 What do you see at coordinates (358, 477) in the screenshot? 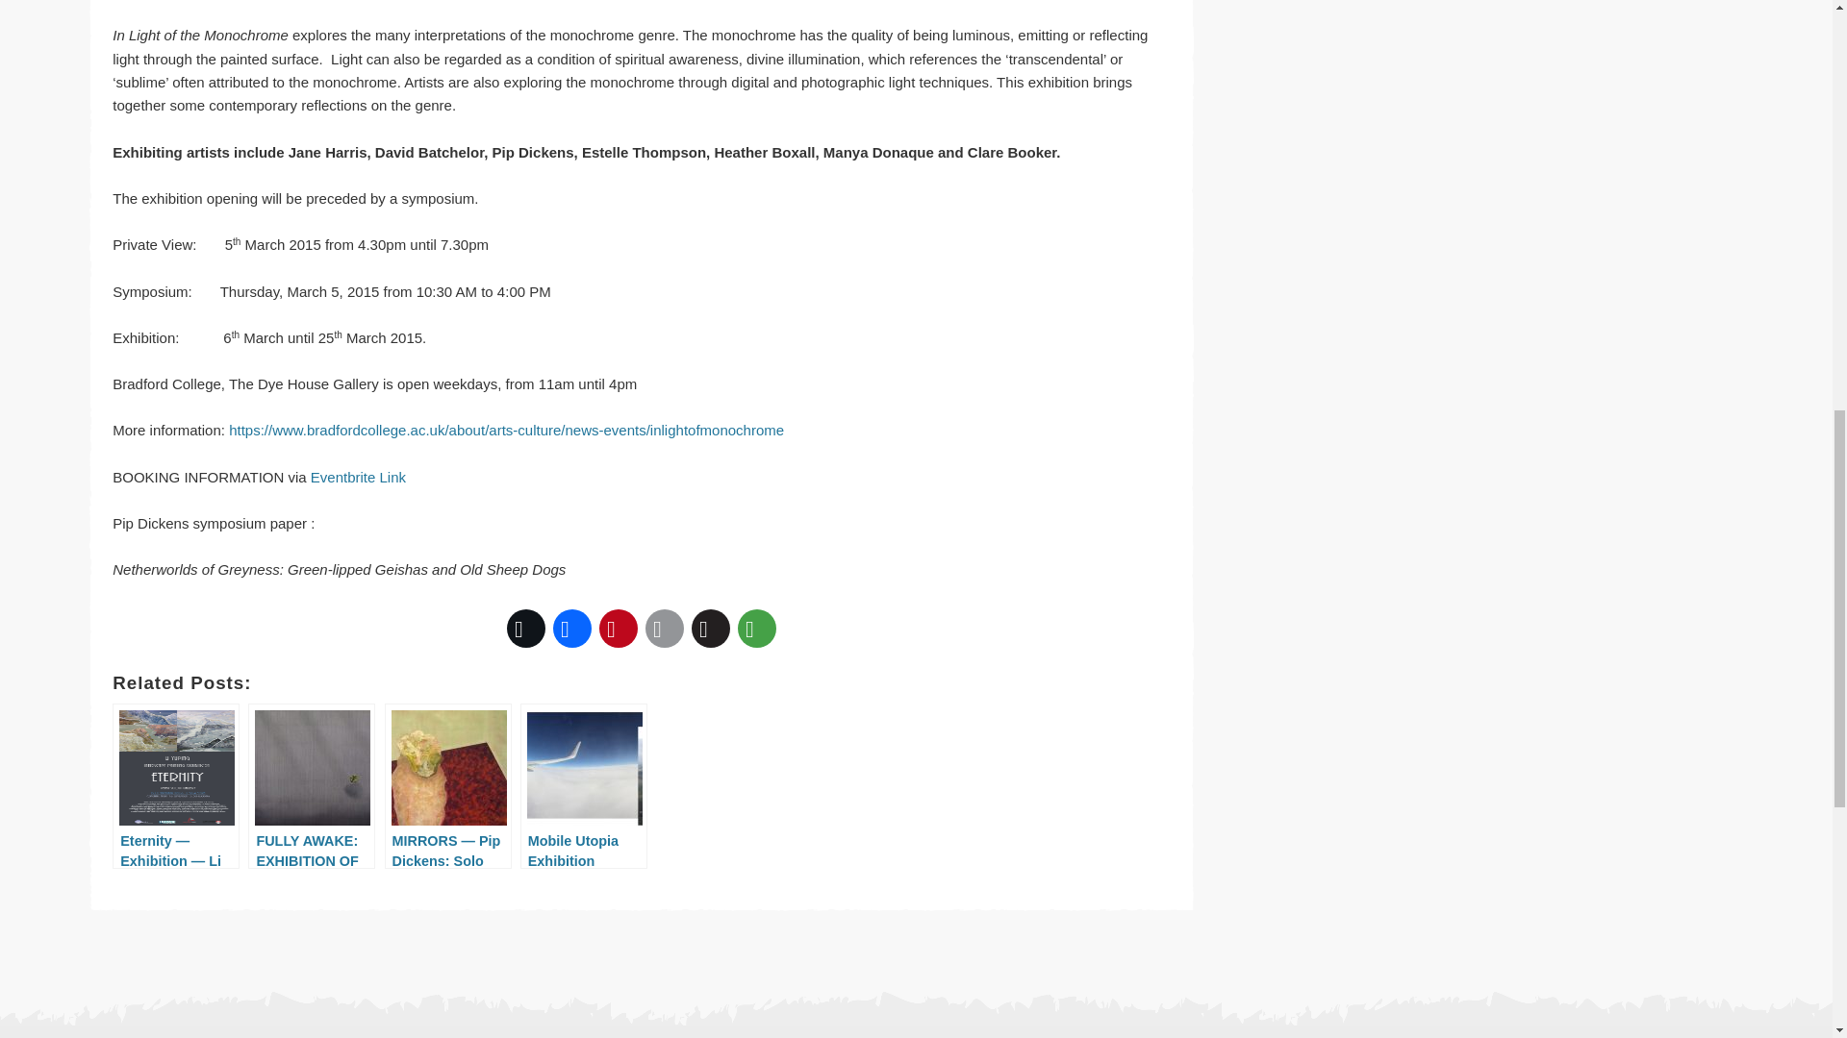
I see `Booking Information Hyperlink` at bounding box center [358, 477].